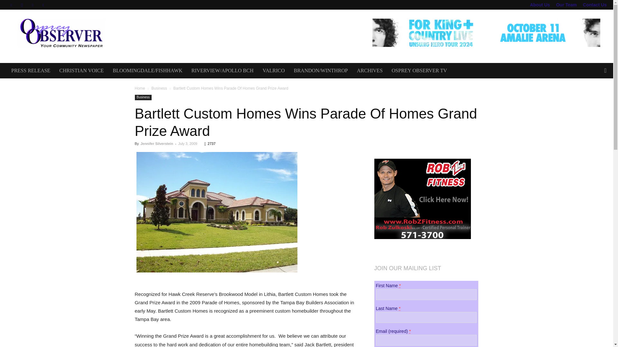 This screenshot has width=618, height=347. What do you see at coordinates (159, 88) in the screenshot?
I see `View all posts in Business` at bounding box center [159, 88].